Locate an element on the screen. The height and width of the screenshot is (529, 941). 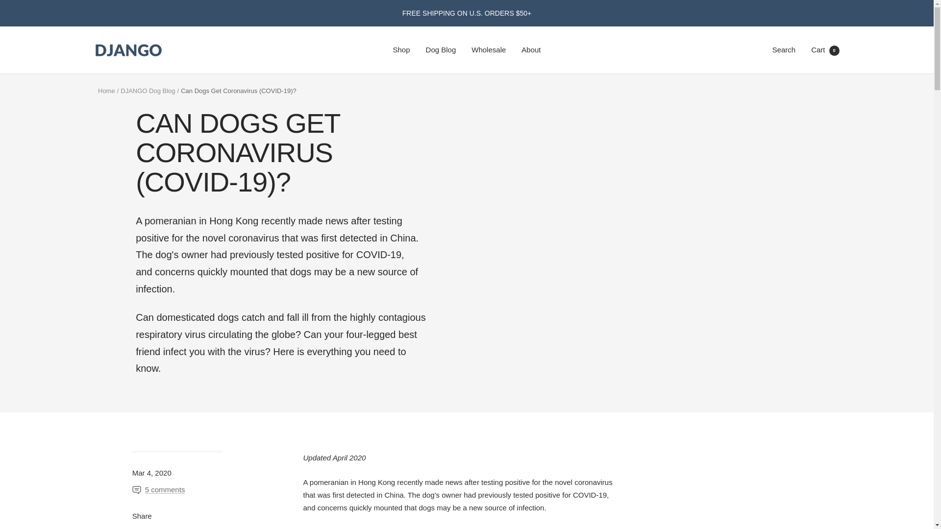
5 comments is located at coordinates (530, 49).